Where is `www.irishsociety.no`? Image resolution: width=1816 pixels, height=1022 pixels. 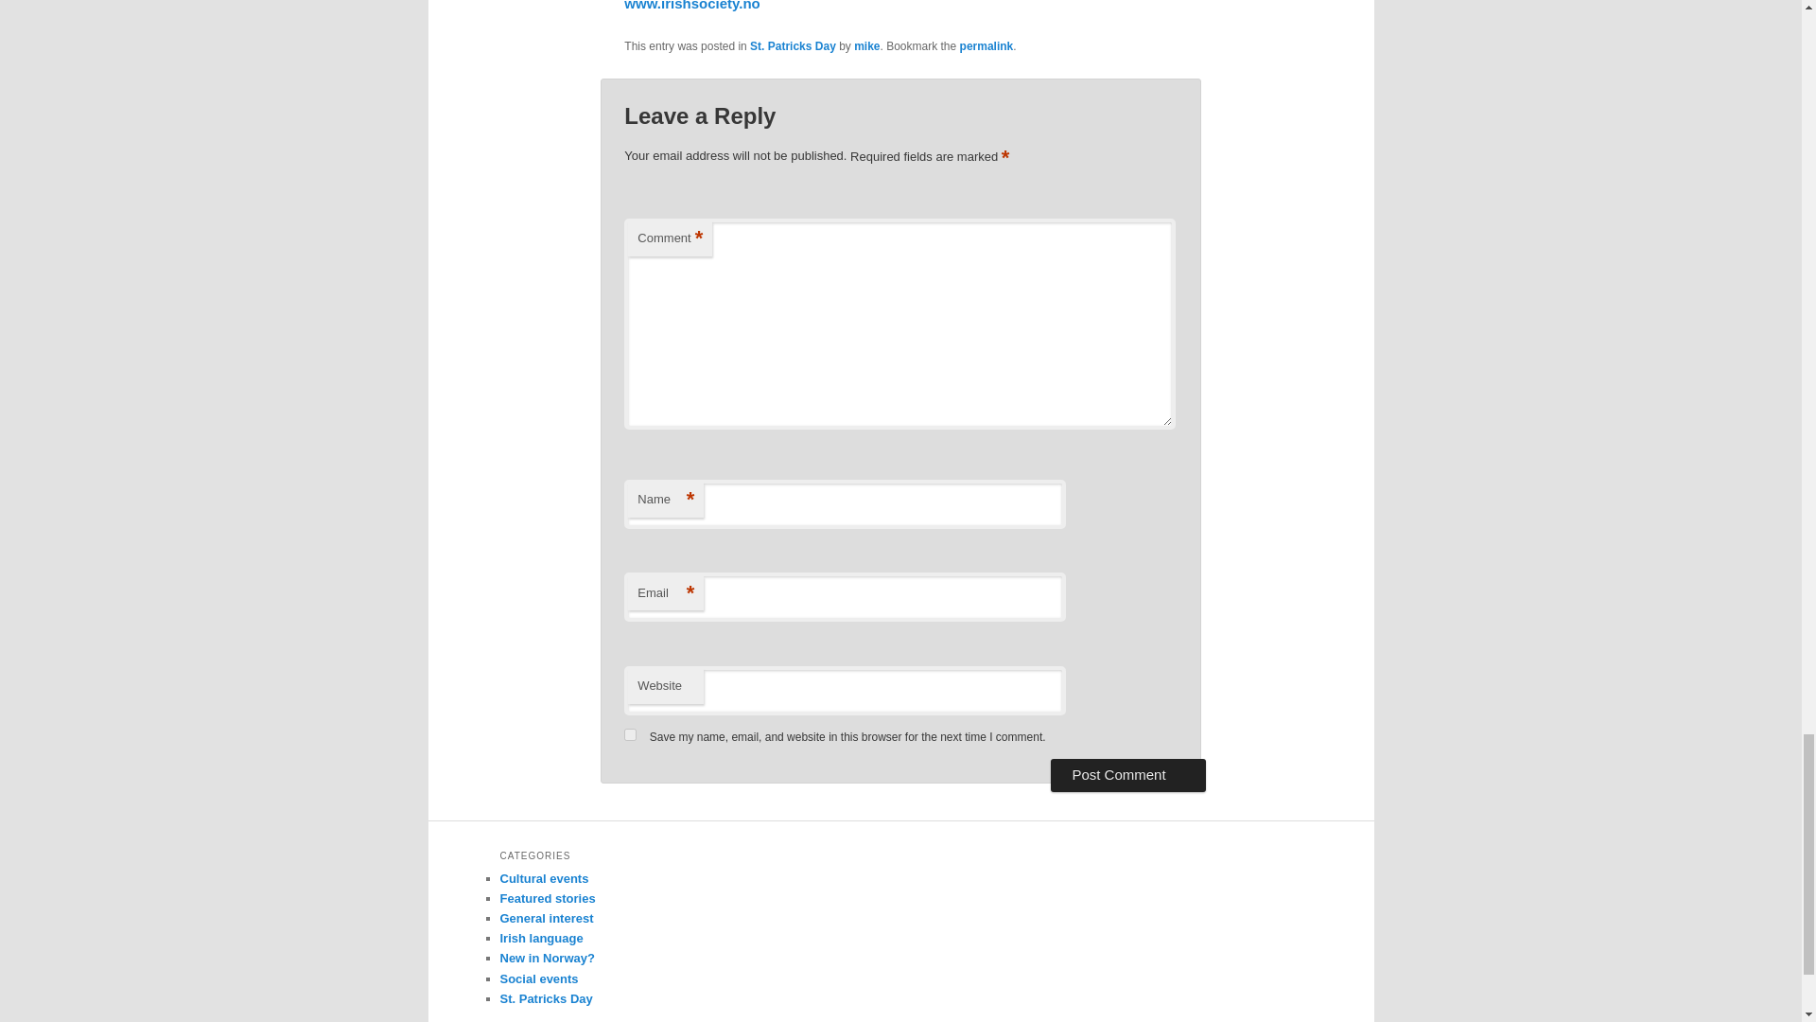
www.irishsociety.no is located at coordinates (691, 6).